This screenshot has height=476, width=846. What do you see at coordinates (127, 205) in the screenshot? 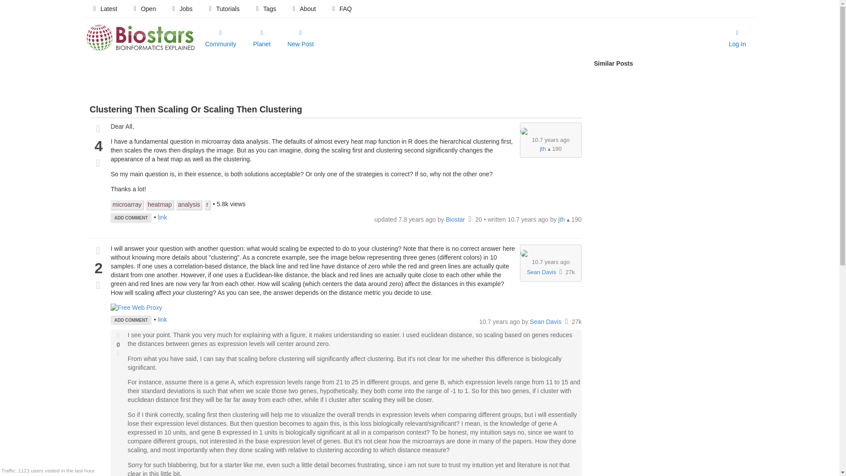
I see `microarray` at bounding box center [127, 205].